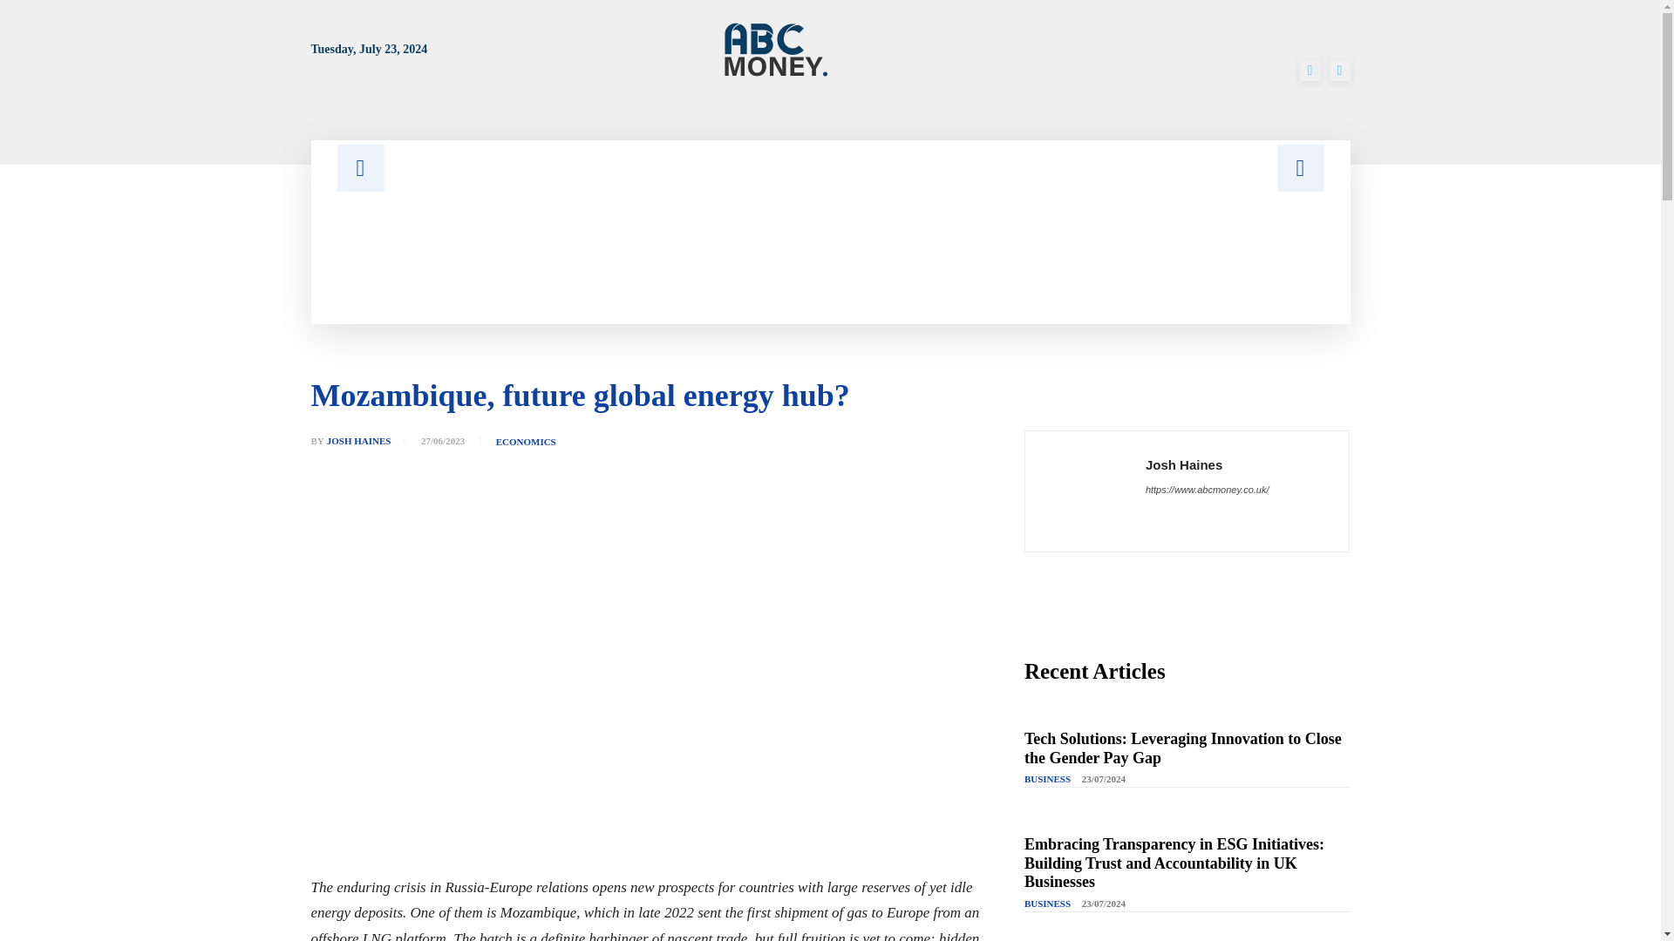  What do you see at coordinates (1310, 70) in the screenshot?
I see `Facebook` at bounding box center [1310, 70].